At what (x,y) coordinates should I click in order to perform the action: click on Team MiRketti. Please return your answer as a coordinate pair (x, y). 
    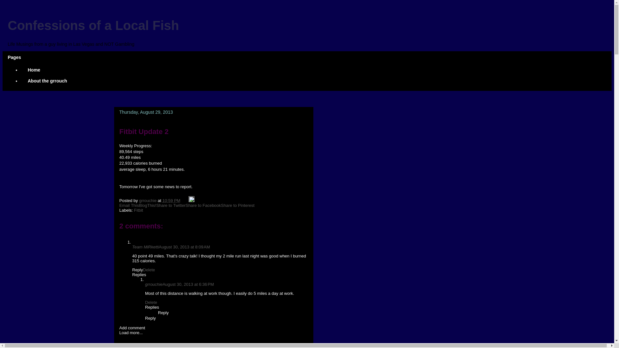
    Looking at the image, I should click on (146, 247).